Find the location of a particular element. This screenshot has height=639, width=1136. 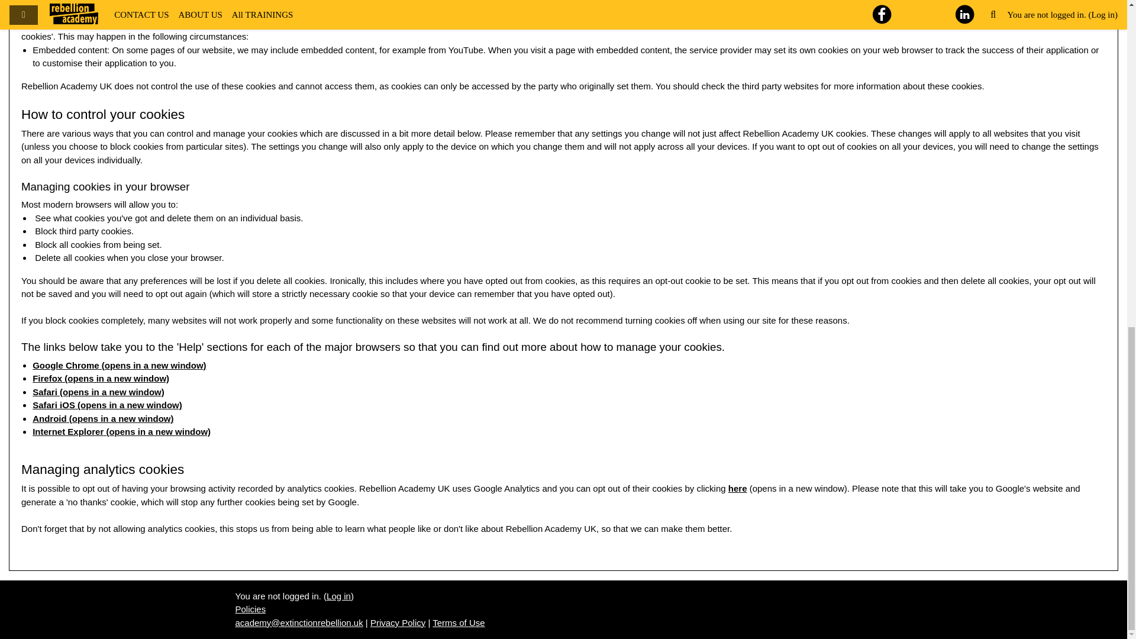

Terms of Use is located at coordinates (459, 622).